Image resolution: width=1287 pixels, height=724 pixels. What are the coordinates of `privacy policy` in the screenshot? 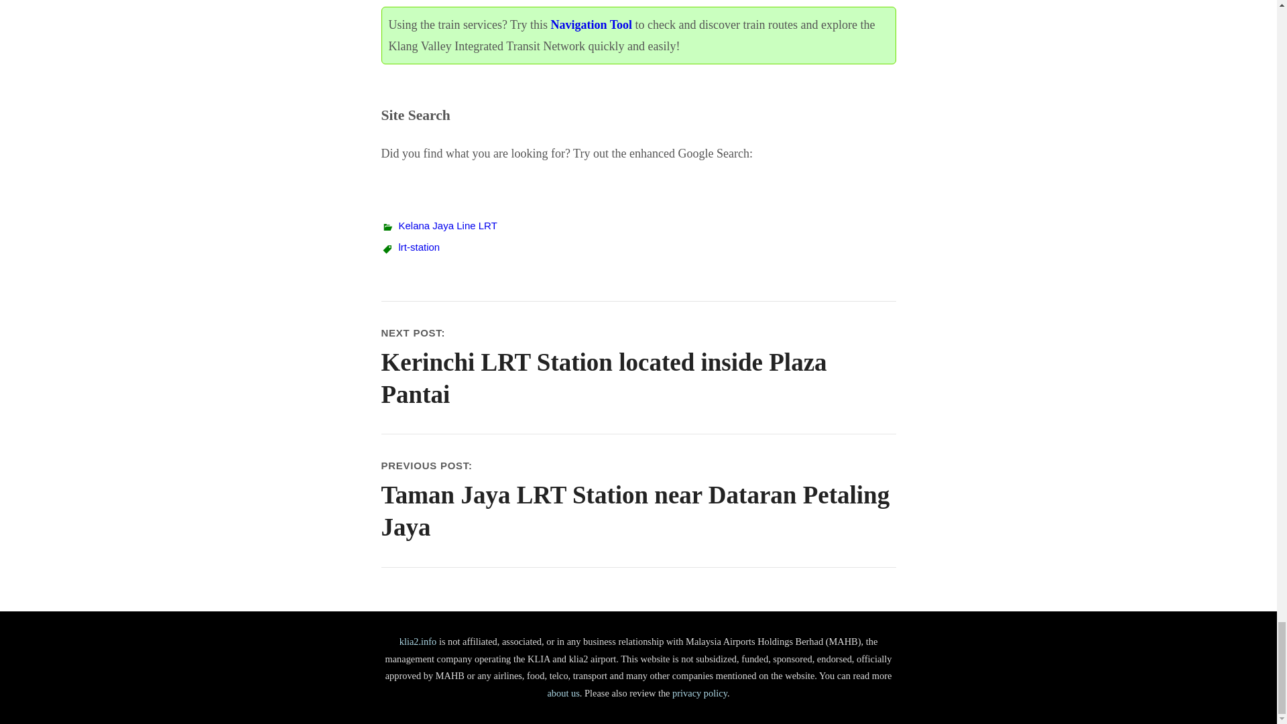 It's located at (699, 693).